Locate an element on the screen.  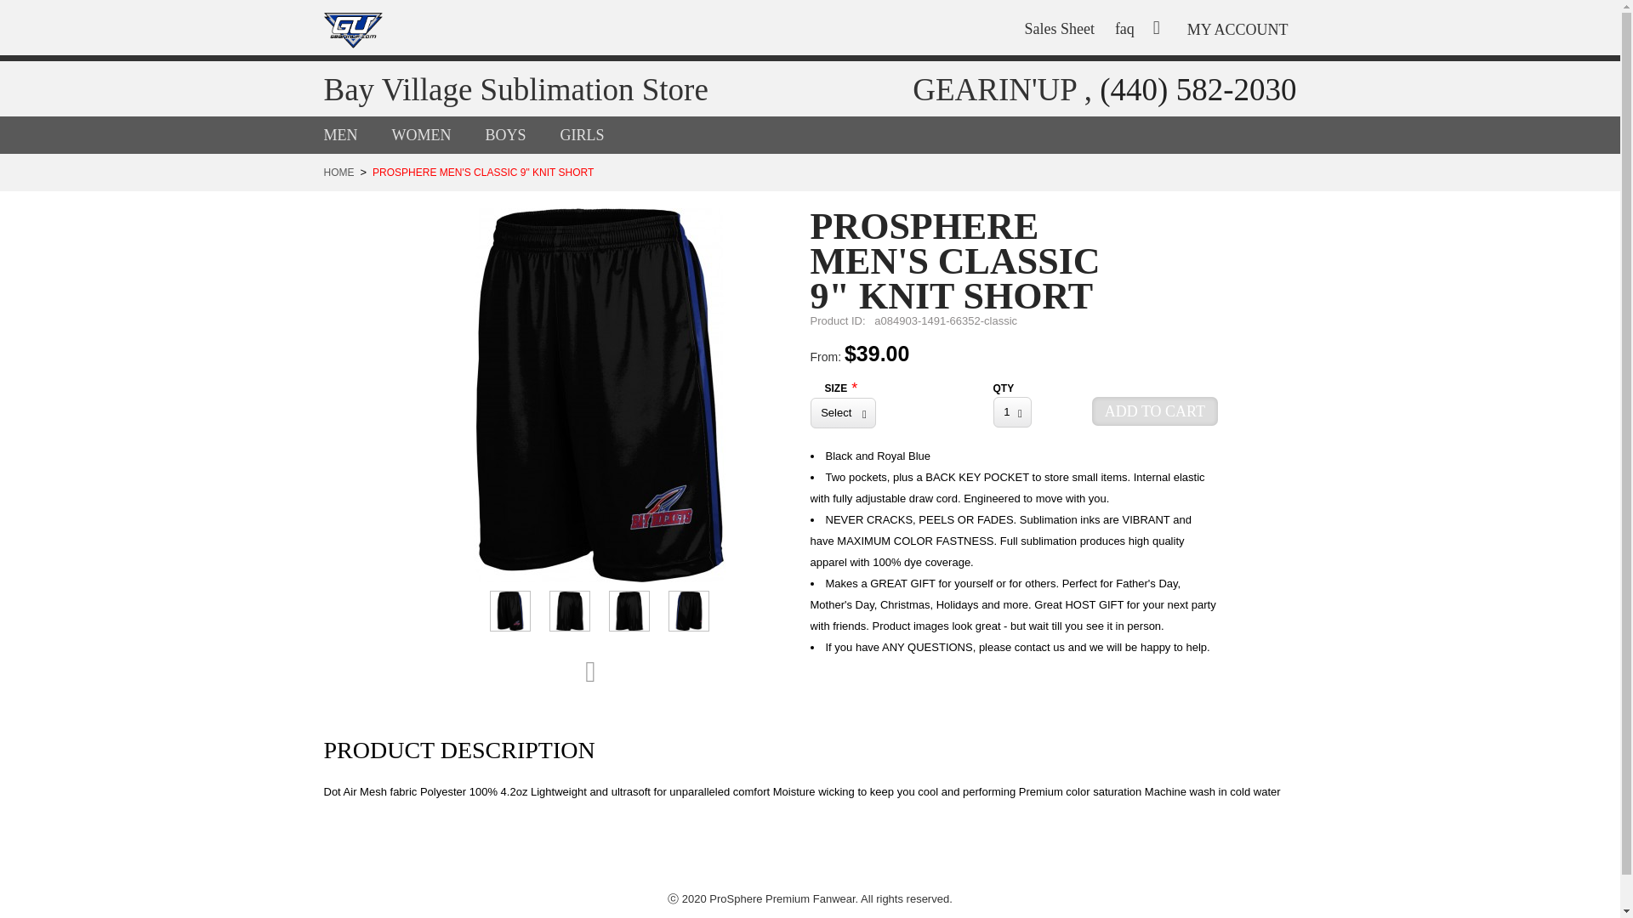
BOYS is located at coordinates (522, 134).